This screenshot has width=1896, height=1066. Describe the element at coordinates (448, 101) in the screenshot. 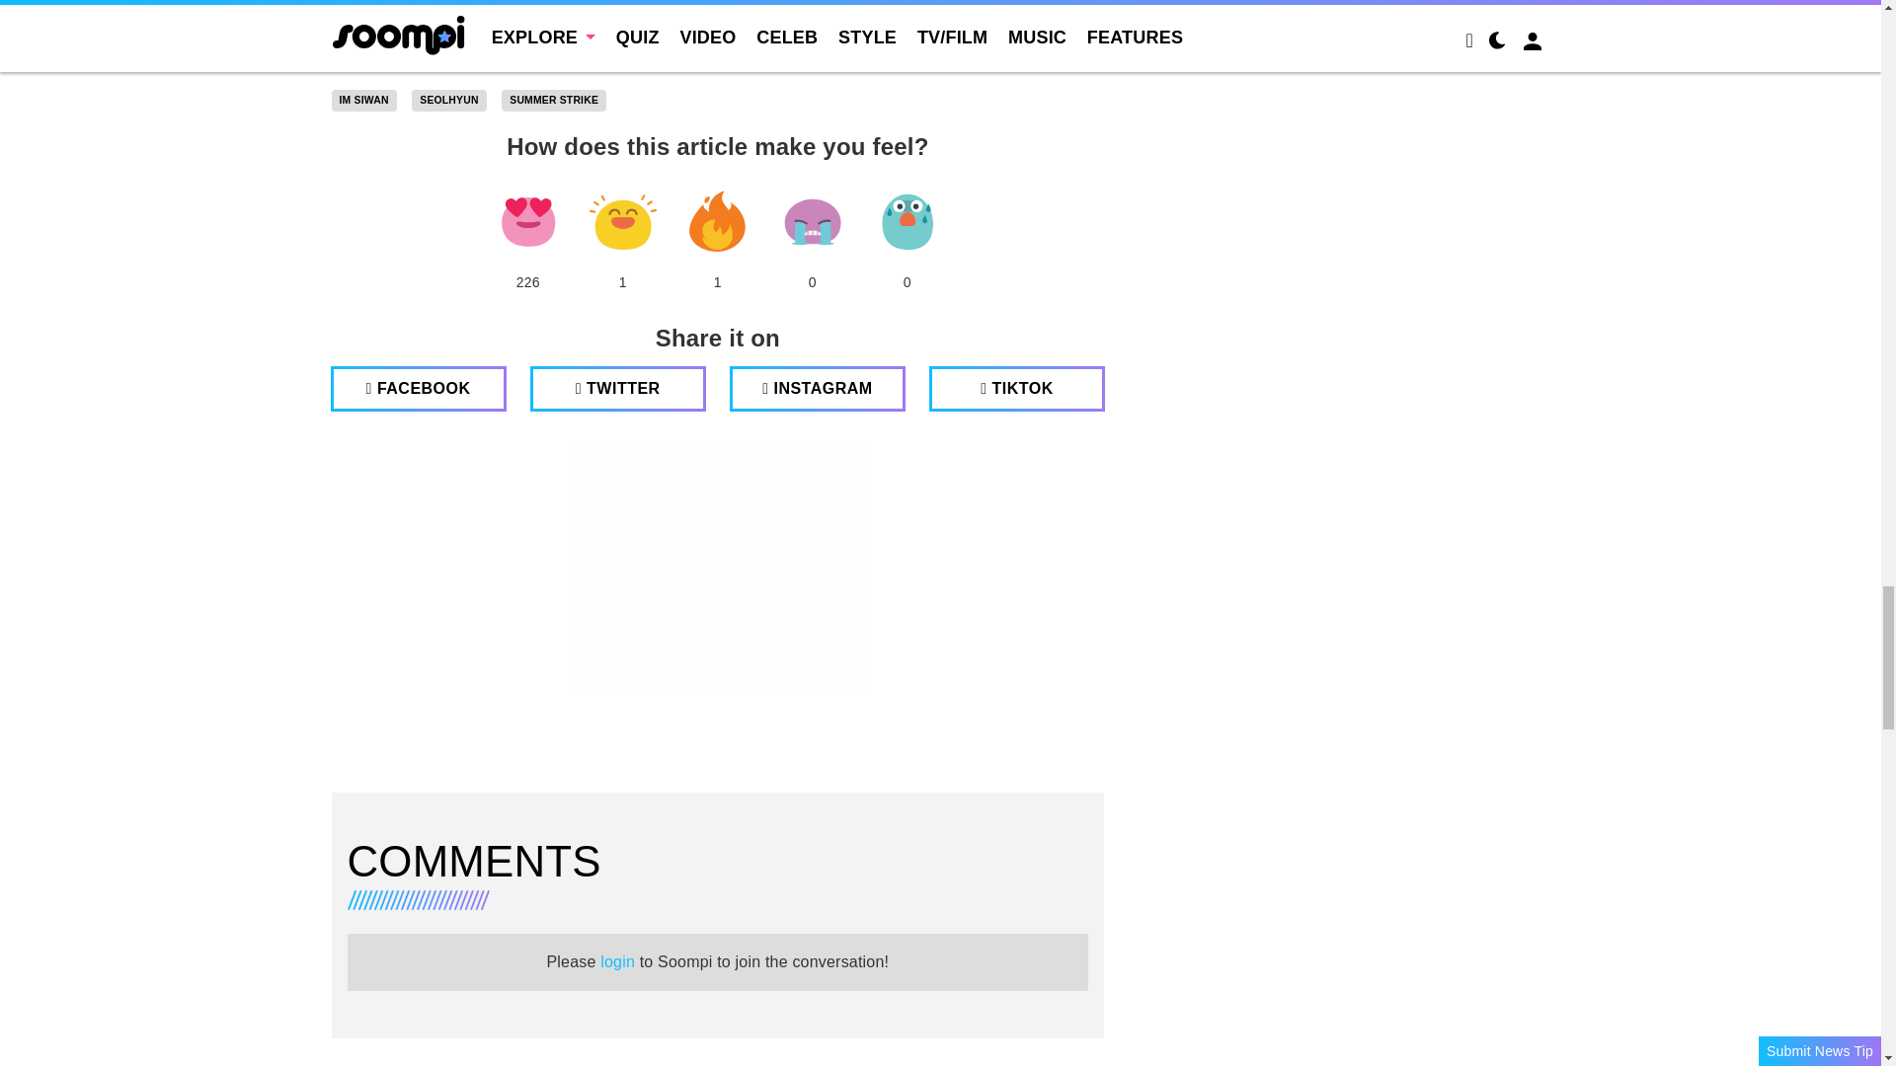

I see `SEOLHYUN` at that location.